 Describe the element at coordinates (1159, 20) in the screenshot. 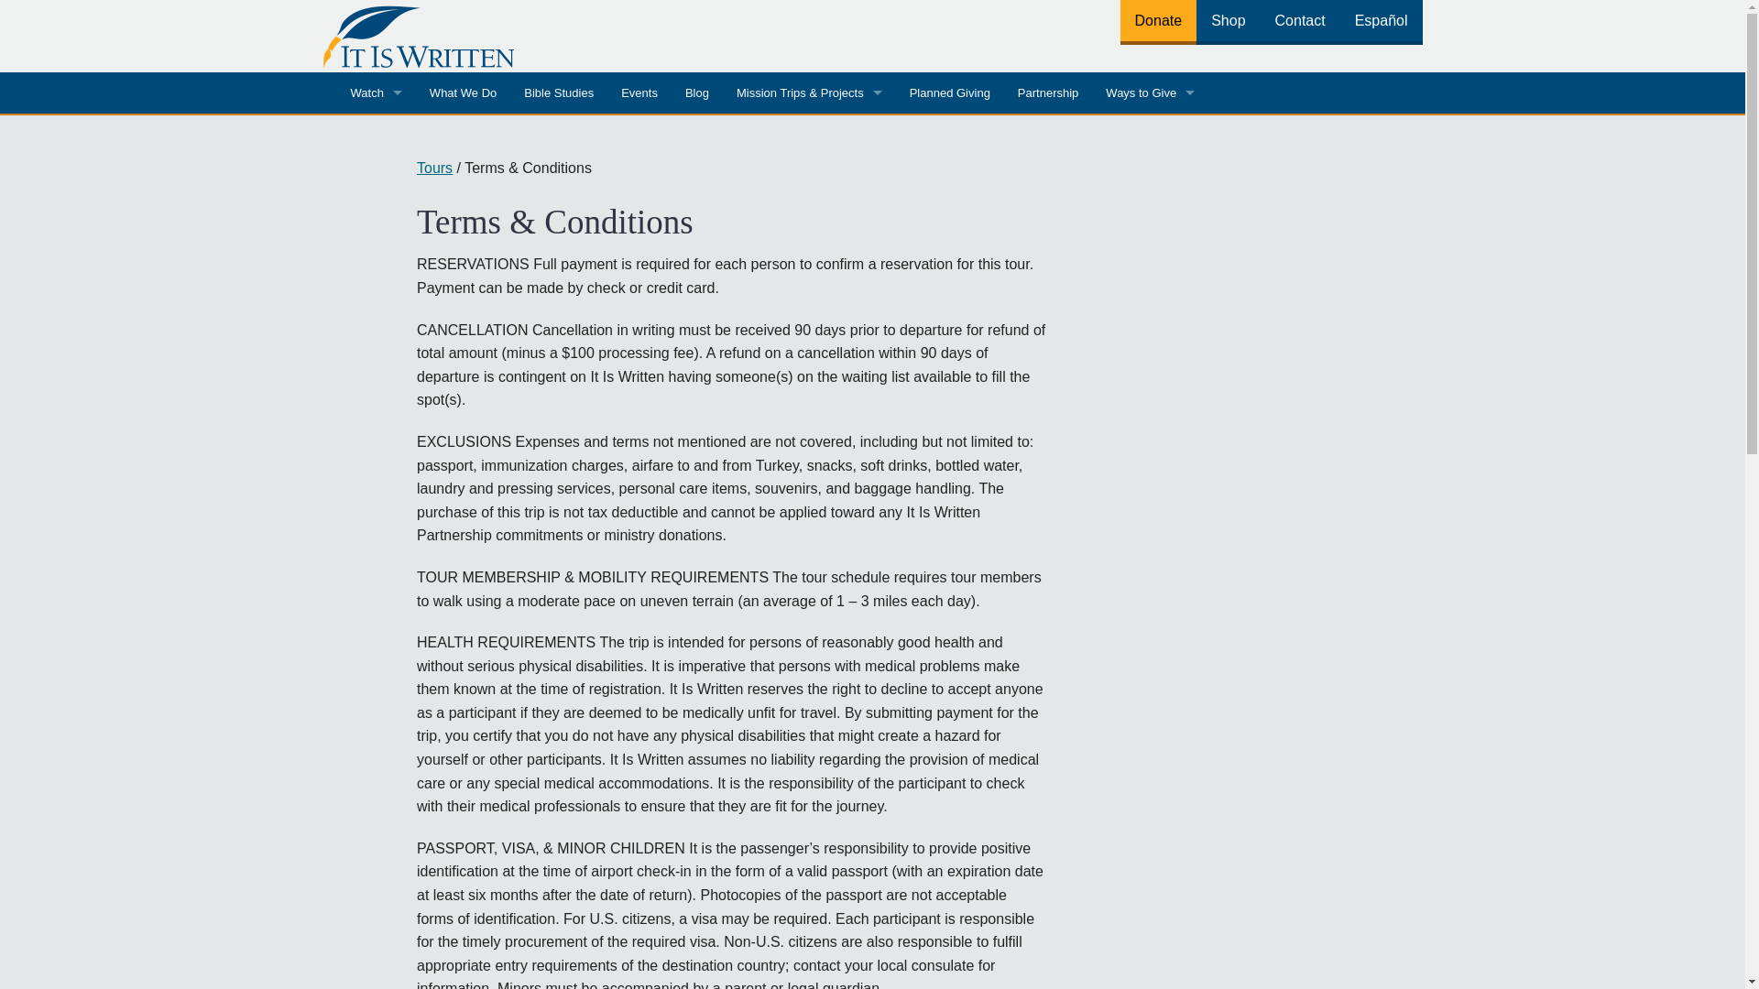

I see `Donate` at that location.